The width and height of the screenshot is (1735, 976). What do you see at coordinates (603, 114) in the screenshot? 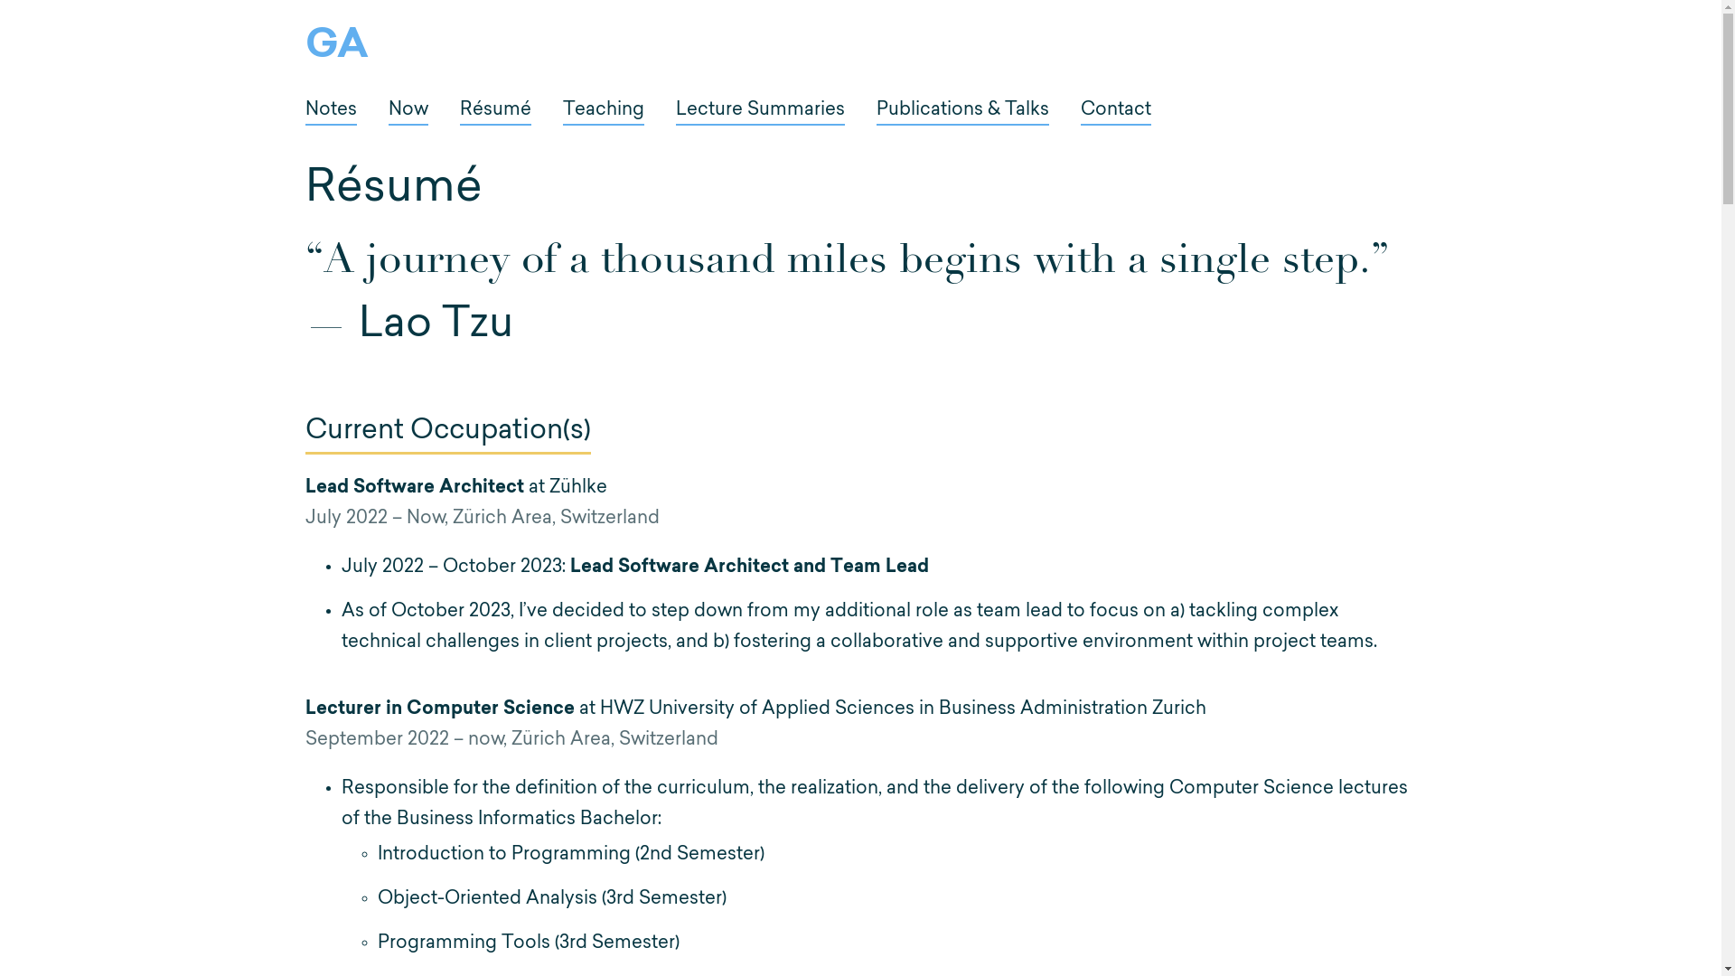
I see `Teaching` at bounding box center [603, 114].